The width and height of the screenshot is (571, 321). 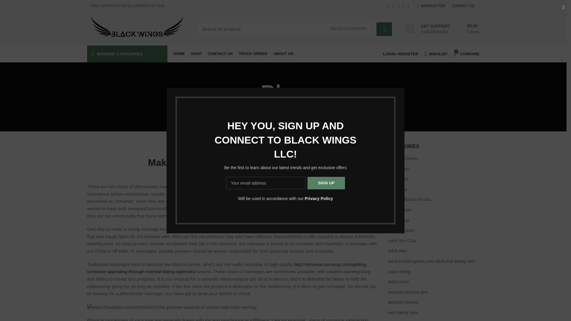 I want to click on SEARCH, so click(x=384, y=29).